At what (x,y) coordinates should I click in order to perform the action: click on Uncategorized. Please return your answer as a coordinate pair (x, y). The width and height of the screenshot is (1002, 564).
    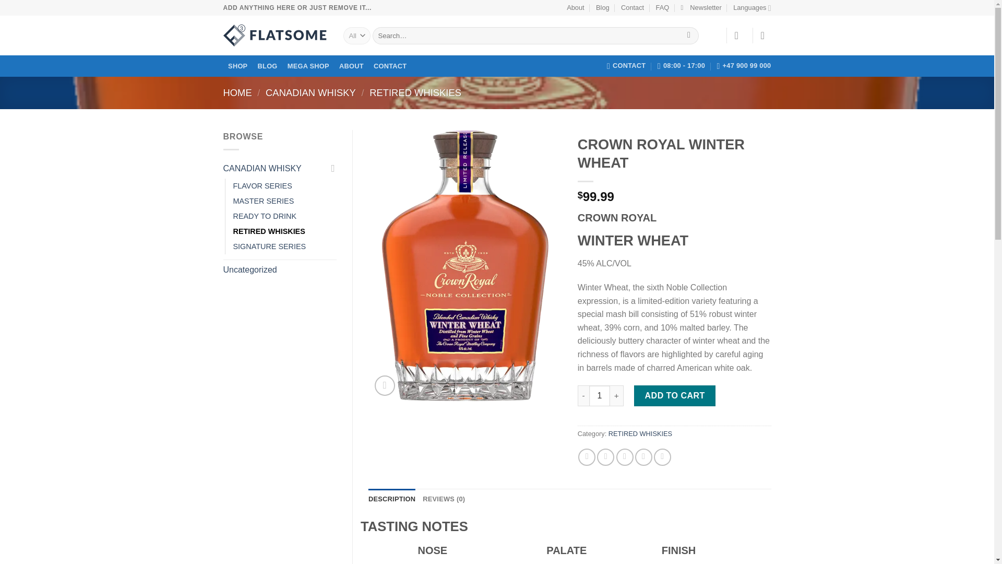
    Looking at the image, I should click on (280, 269).